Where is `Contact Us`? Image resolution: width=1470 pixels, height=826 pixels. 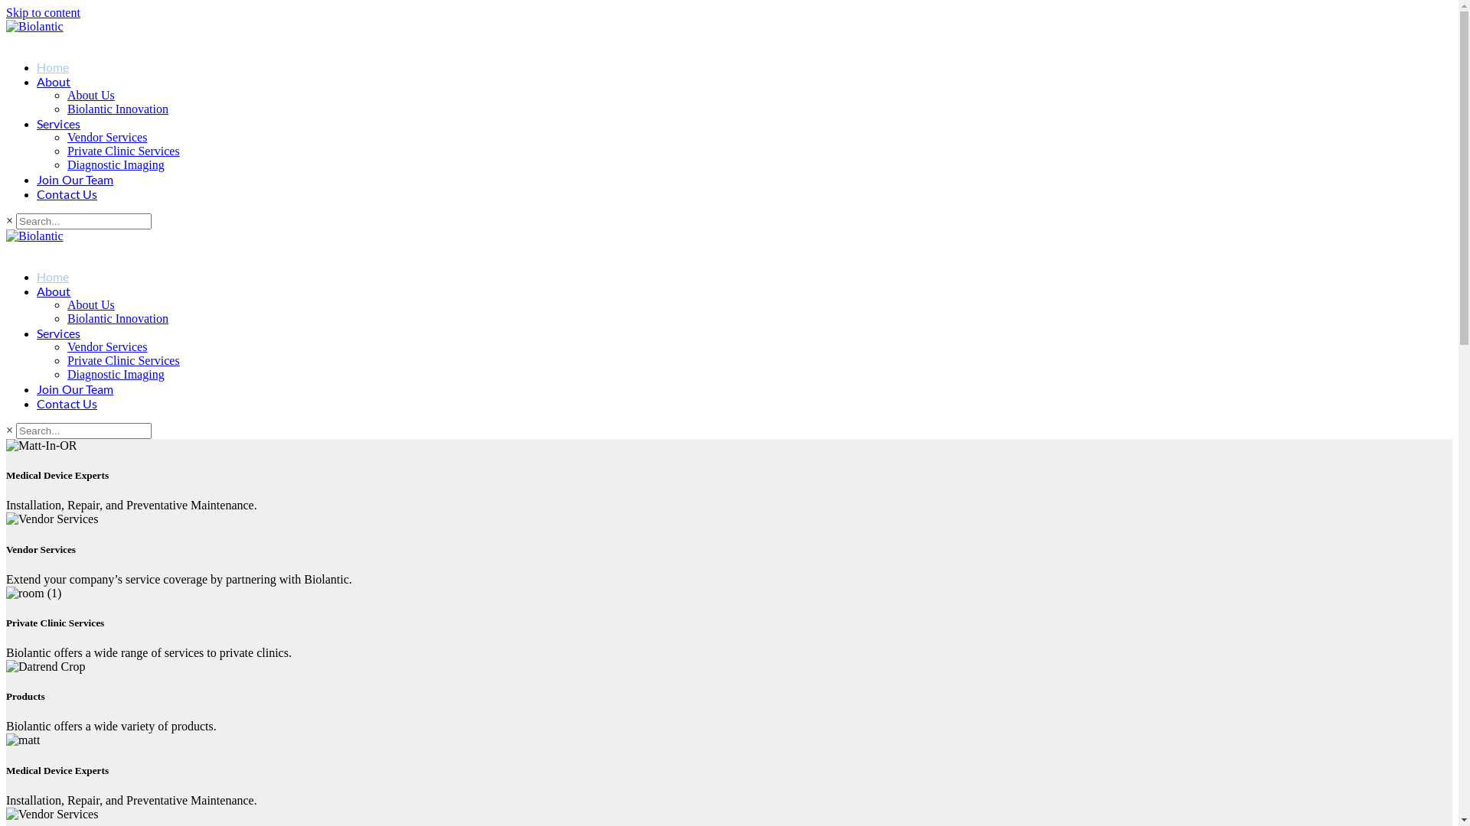
Contact Us is located at coordinates (736, 404).